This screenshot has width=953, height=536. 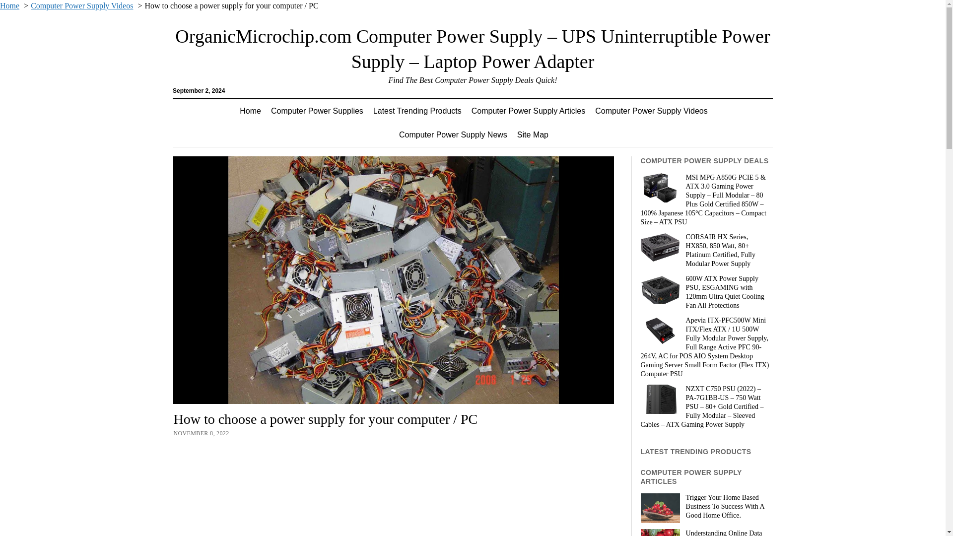 What do you see at coordinates (250, 111) in the screenshot?
I see `Home` at bounding box center [250, 111].